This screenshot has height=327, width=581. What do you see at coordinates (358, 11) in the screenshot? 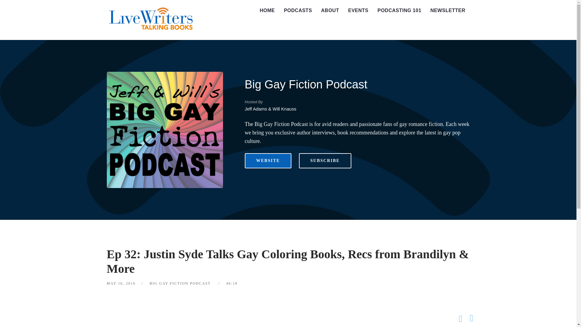
I see `EVENTS` at bounding box center [358, 11].